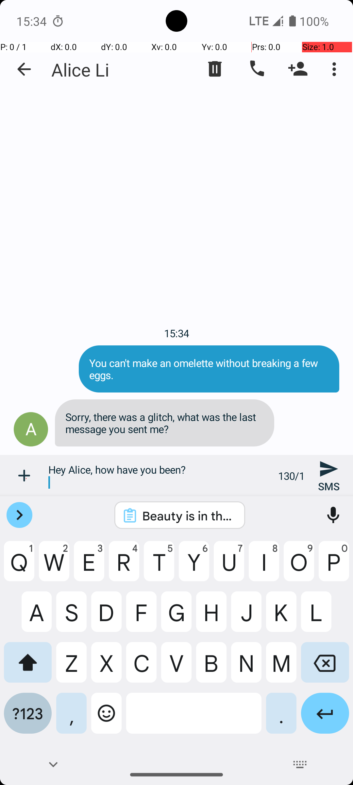  What do you see at coordinates (160, 476) in the screenshot?
I see `Hey Alice, how have you been?
` at bounding box center [160, 476].